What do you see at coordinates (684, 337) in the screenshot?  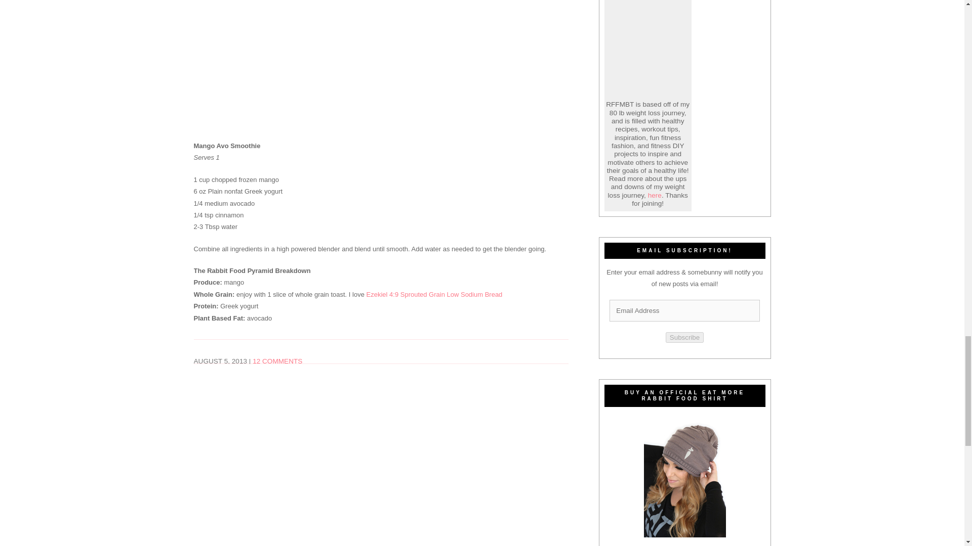 I see `Subscribe` at bounding box center [684, 337].